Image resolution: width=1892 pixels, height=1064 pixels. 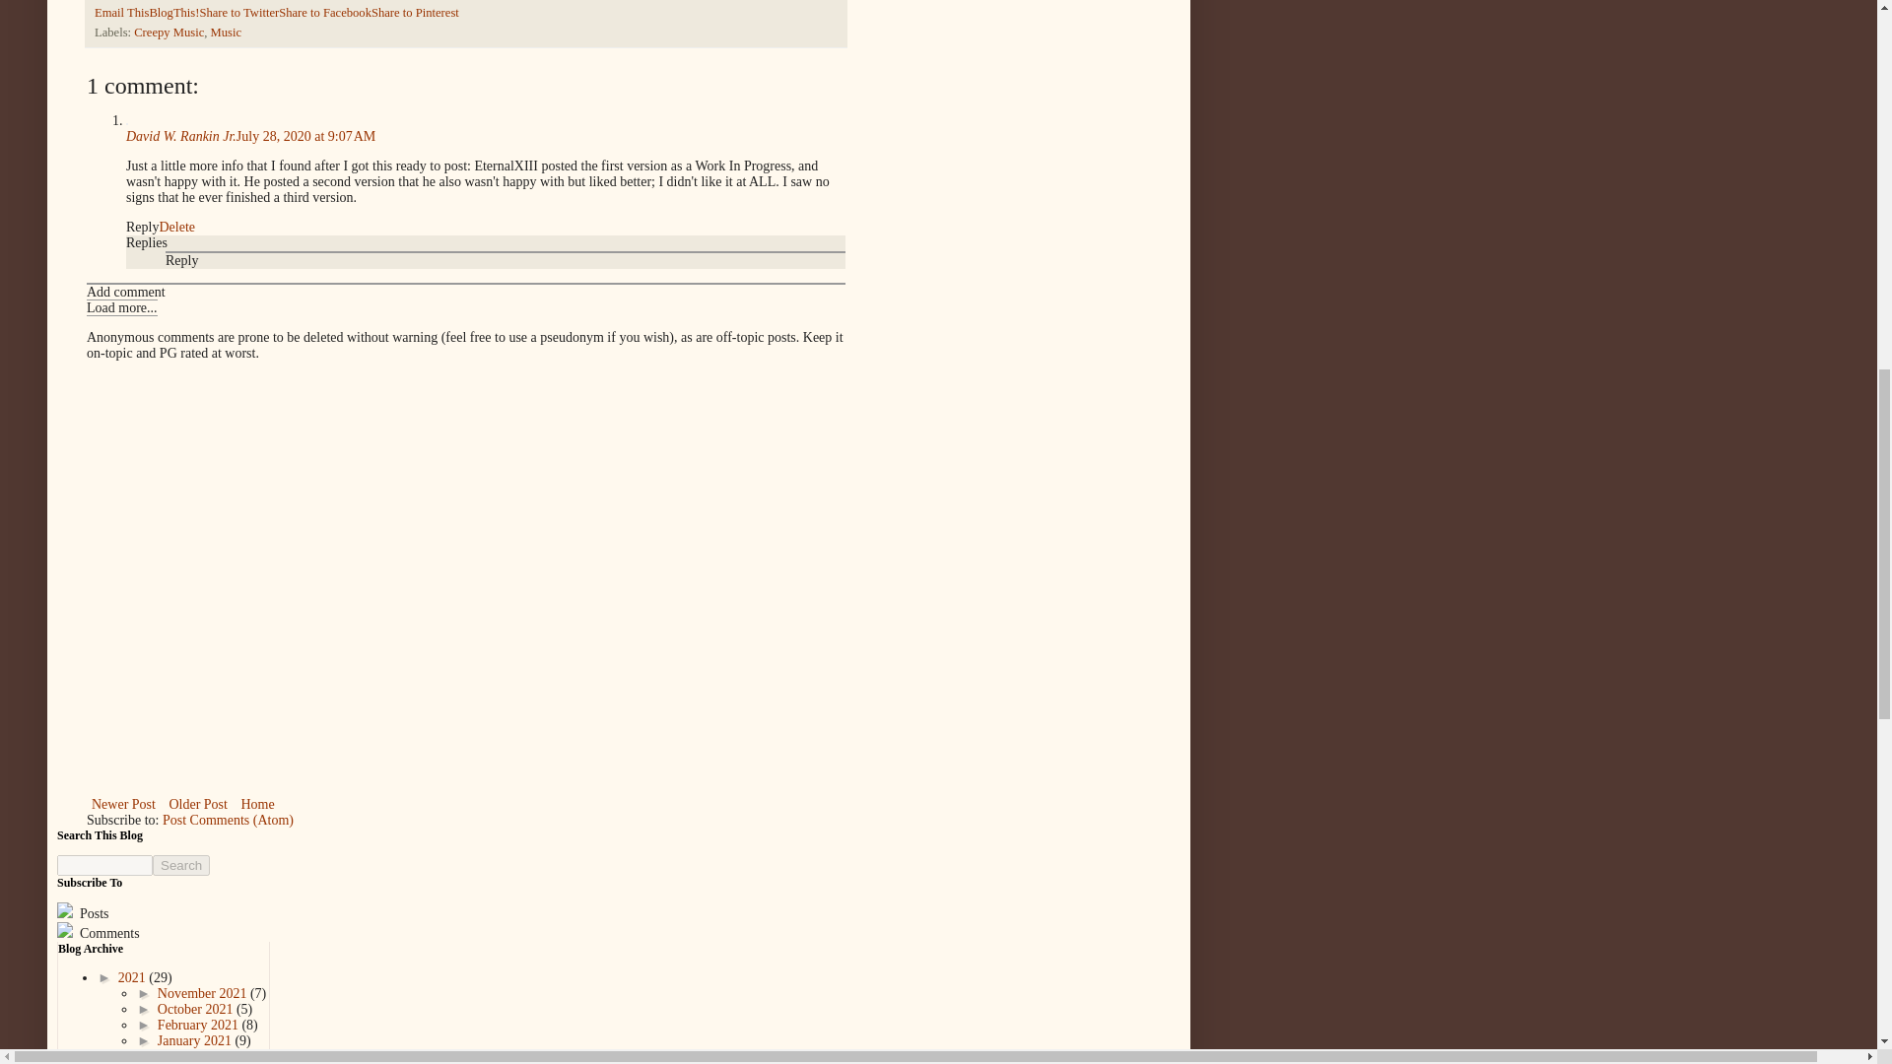 I want to click on Delete, so click(x=176, y=227).